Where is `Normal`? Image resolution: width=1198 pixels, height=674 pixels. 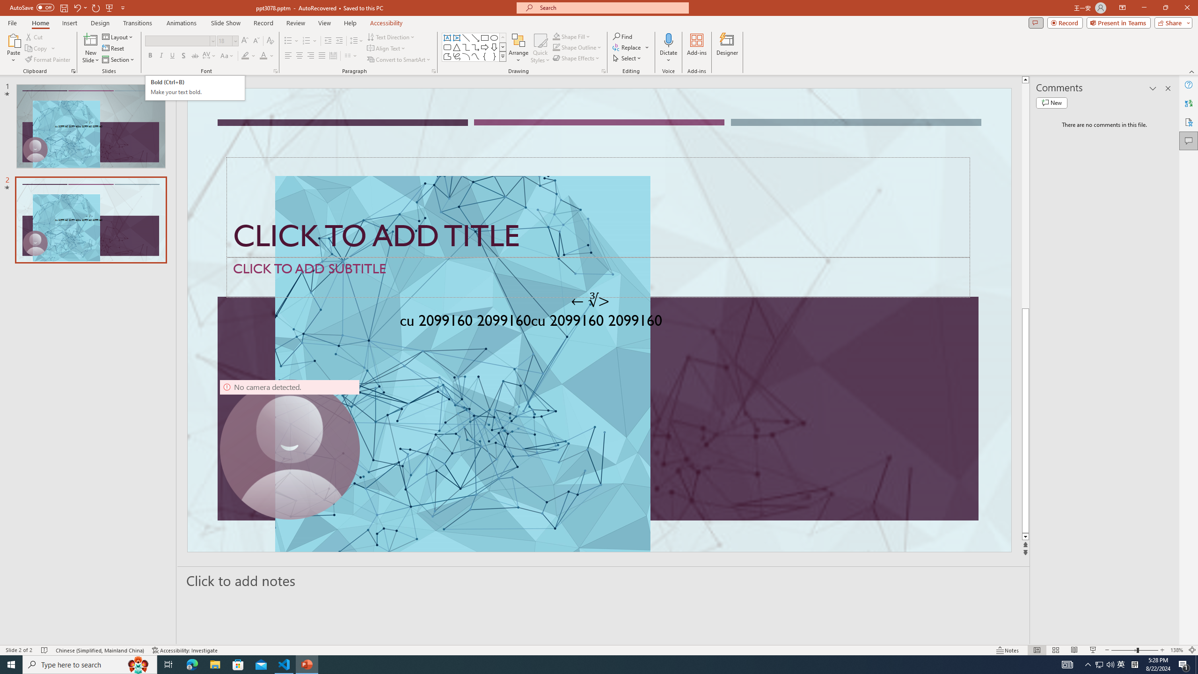
Normal is located at coordinates (1037, 650).